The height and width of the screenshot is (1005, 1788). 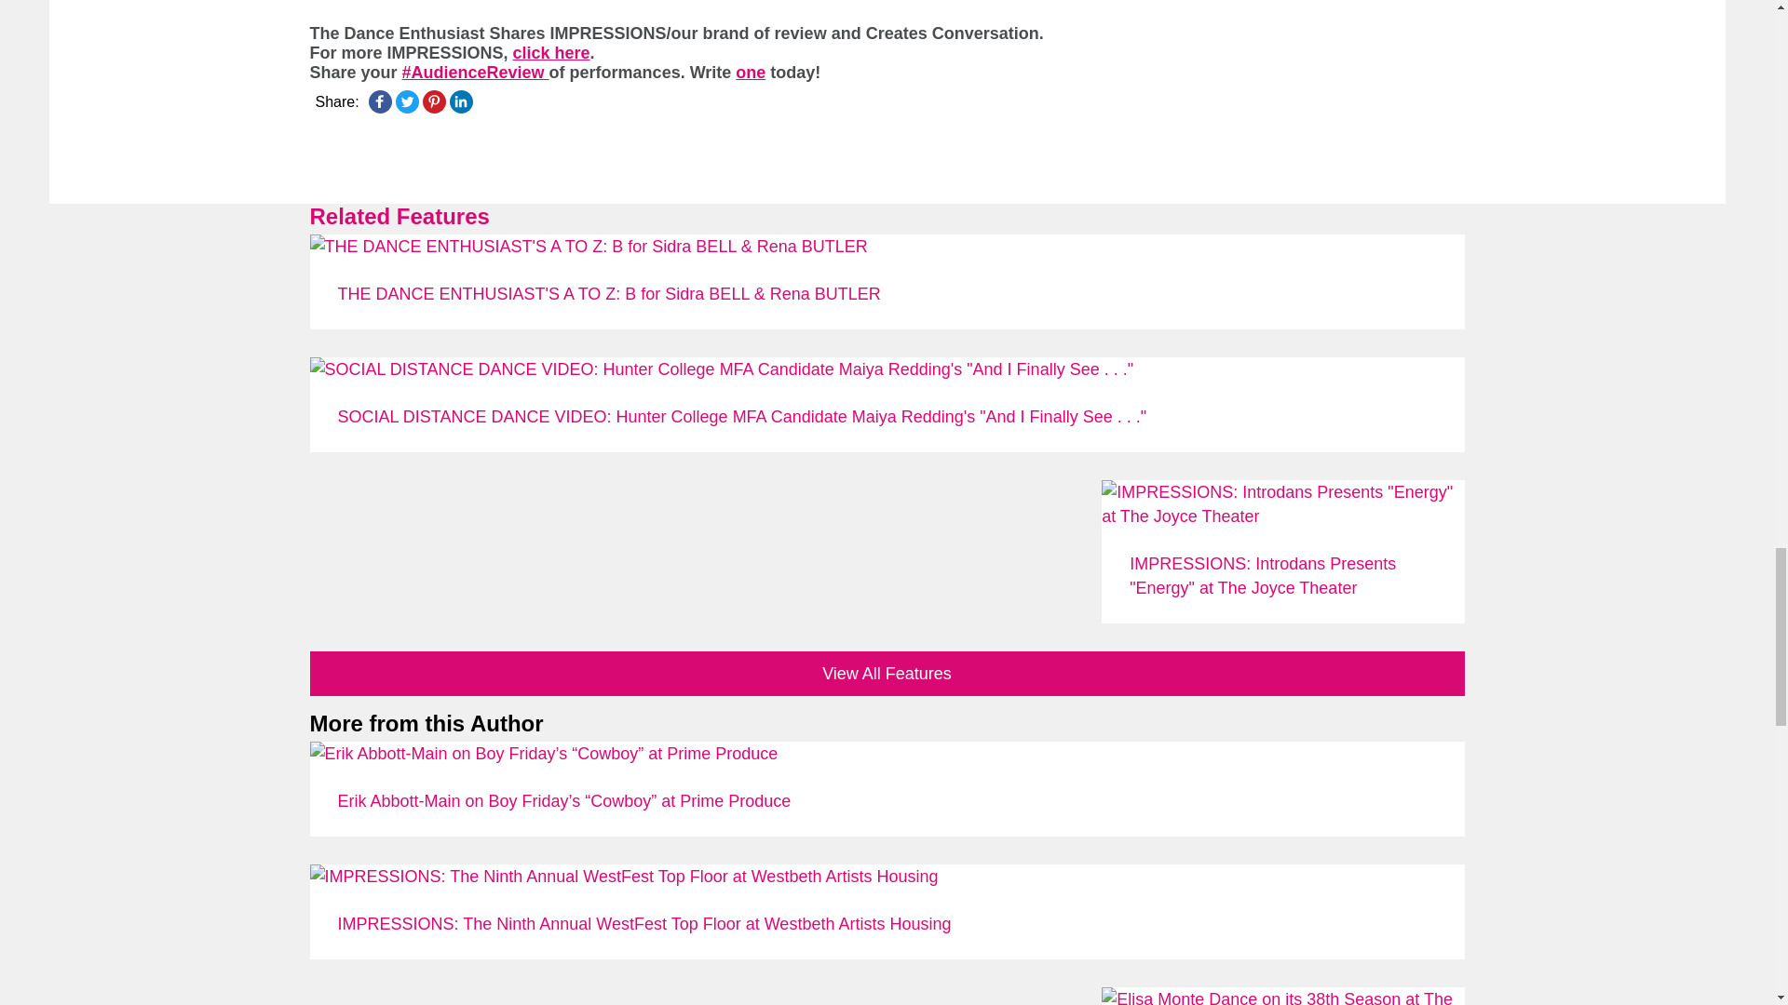 What do you see at coordinates (406, 100) in the screenshot?
I see `Twitter` at bounding box center [406, 100].